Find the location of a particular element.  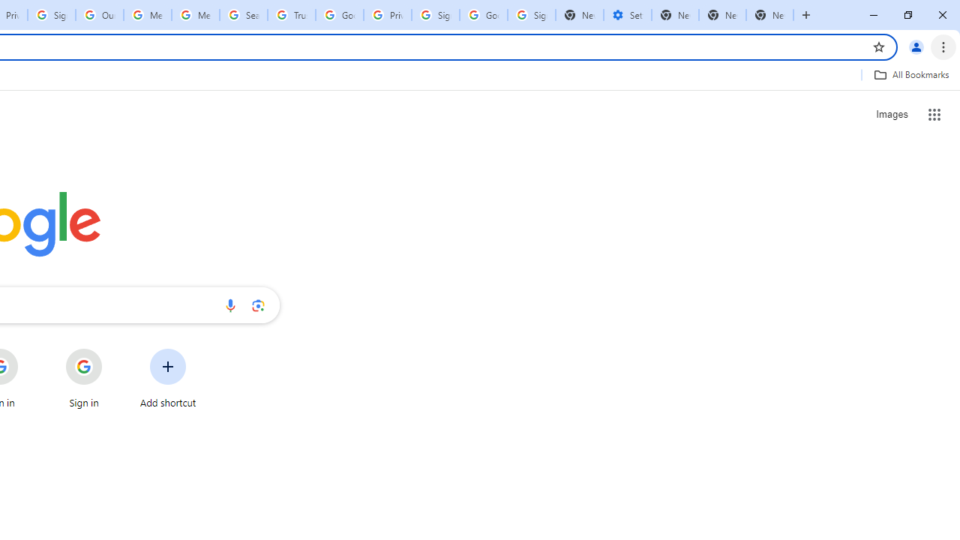

Sign in is located at coordinates (84, 378).